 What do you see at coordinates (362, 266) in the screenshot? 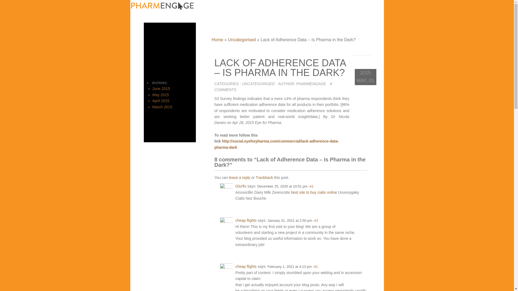
I see `Reply` at bounding box center [362, 266].